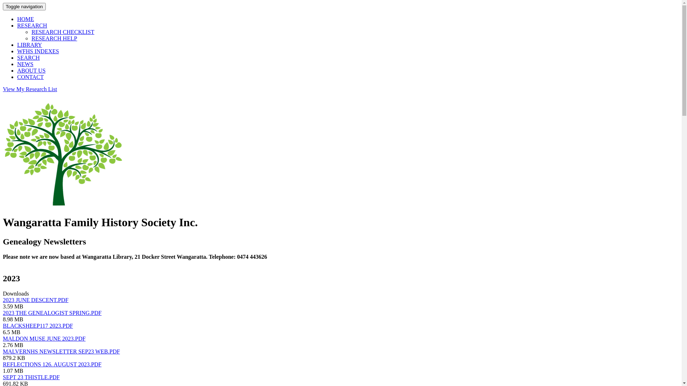 The width and height of the screenshot is (687, 386). Describe the element at coordinates (31, 377) in the screenshot. I see `SEPT 23 THISTLE.PDF` at that location.